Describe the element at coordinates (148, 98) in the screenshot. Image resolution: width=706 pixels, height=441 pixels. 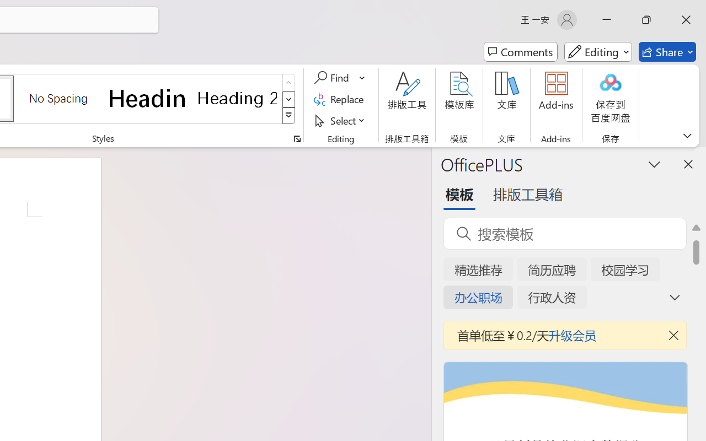
I see `Heading 1` at that location.